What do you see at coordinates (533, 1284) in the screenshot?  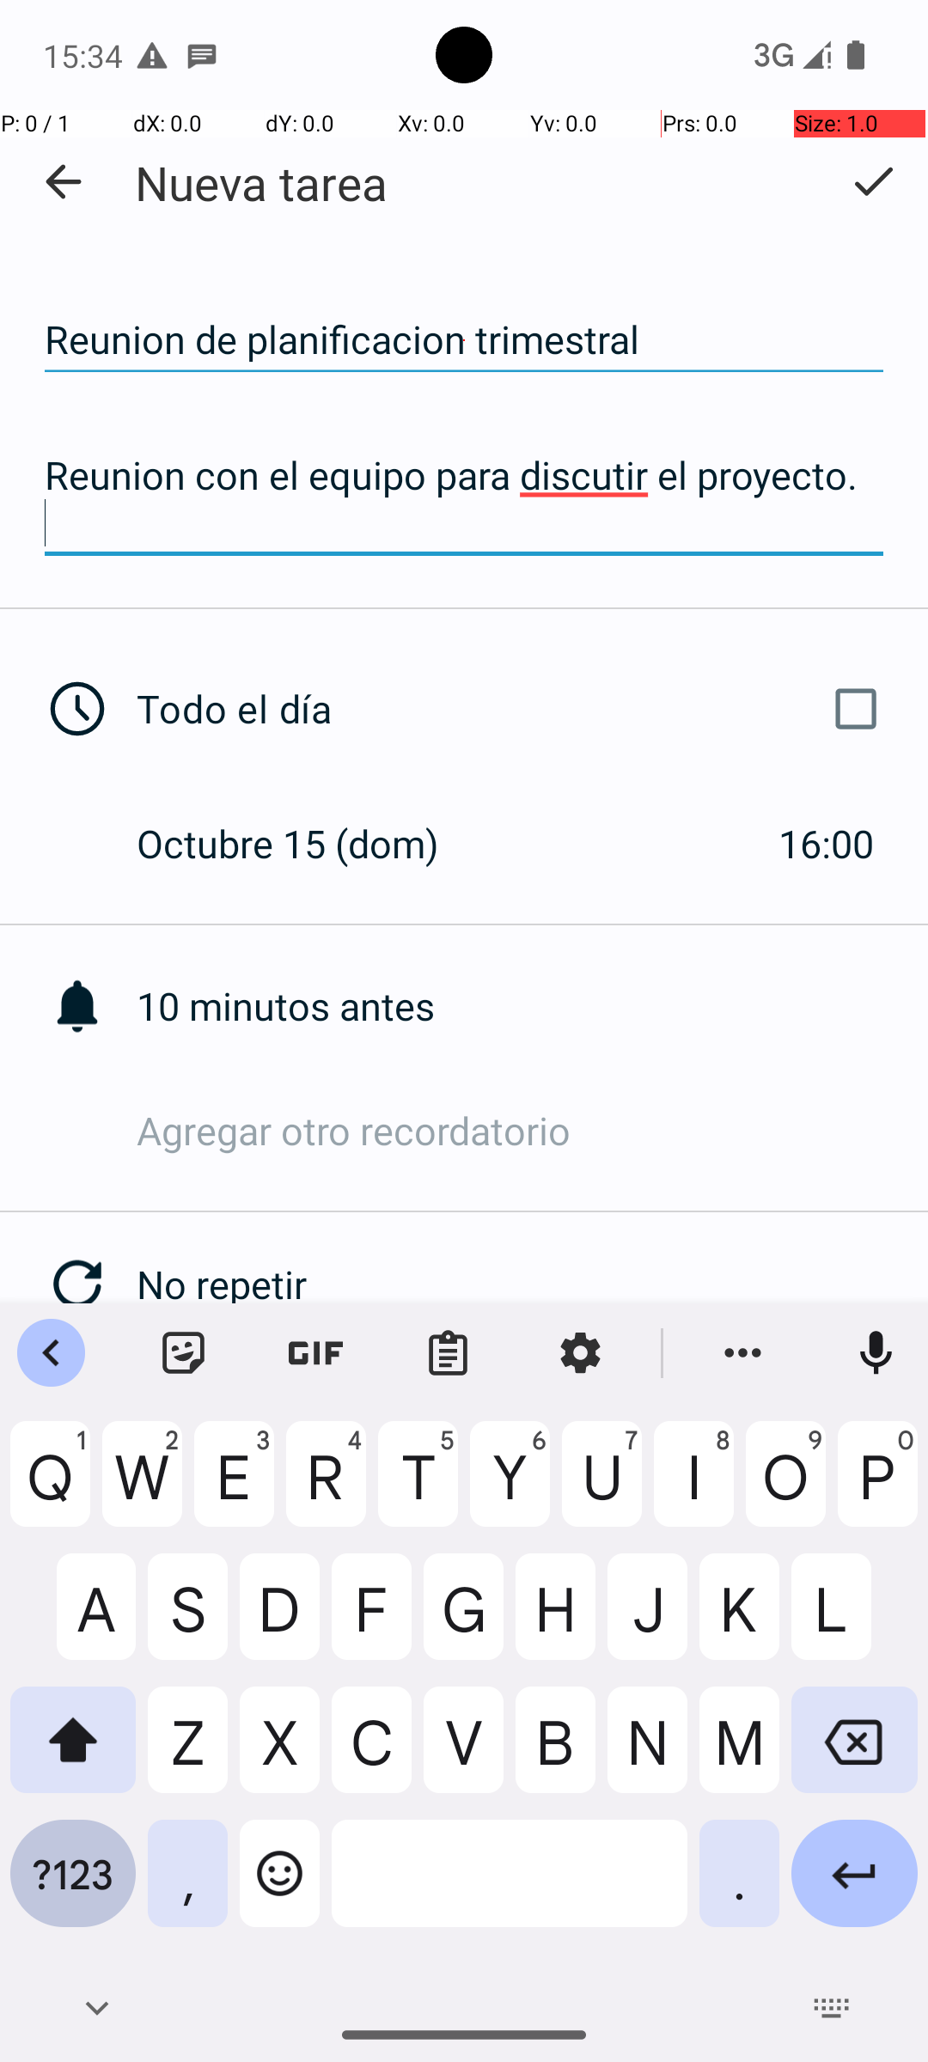 I see `No repetir` at bounding box center [533, 1284].